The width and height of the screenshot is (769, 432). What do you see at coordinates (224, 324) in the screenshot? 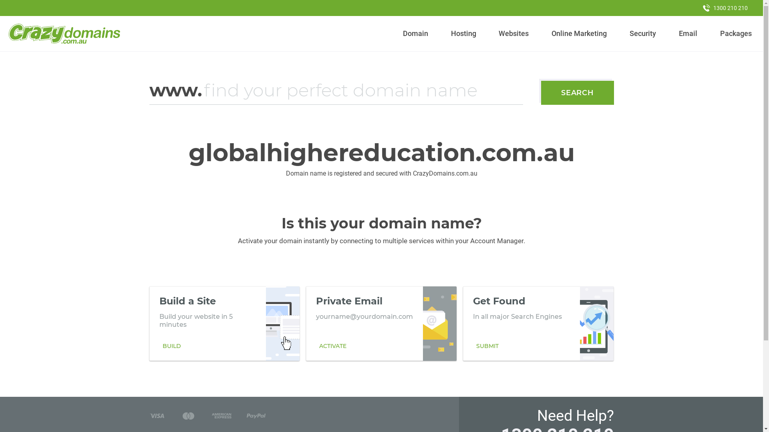
I see `Build a Site
Build your website in 5 minutes
BUILD` at bounding box center [224, 324].